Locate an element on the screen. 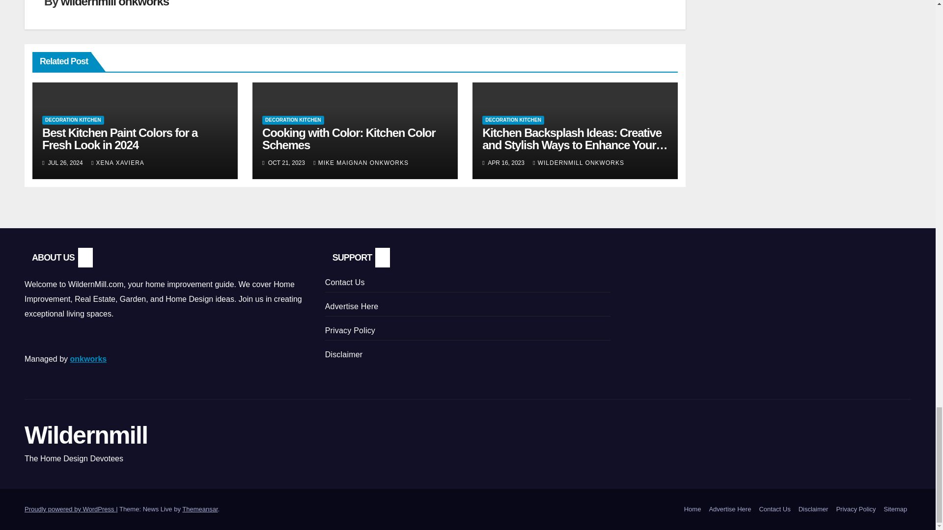  XENA XAVIERA is located at coordinates (118, 163).